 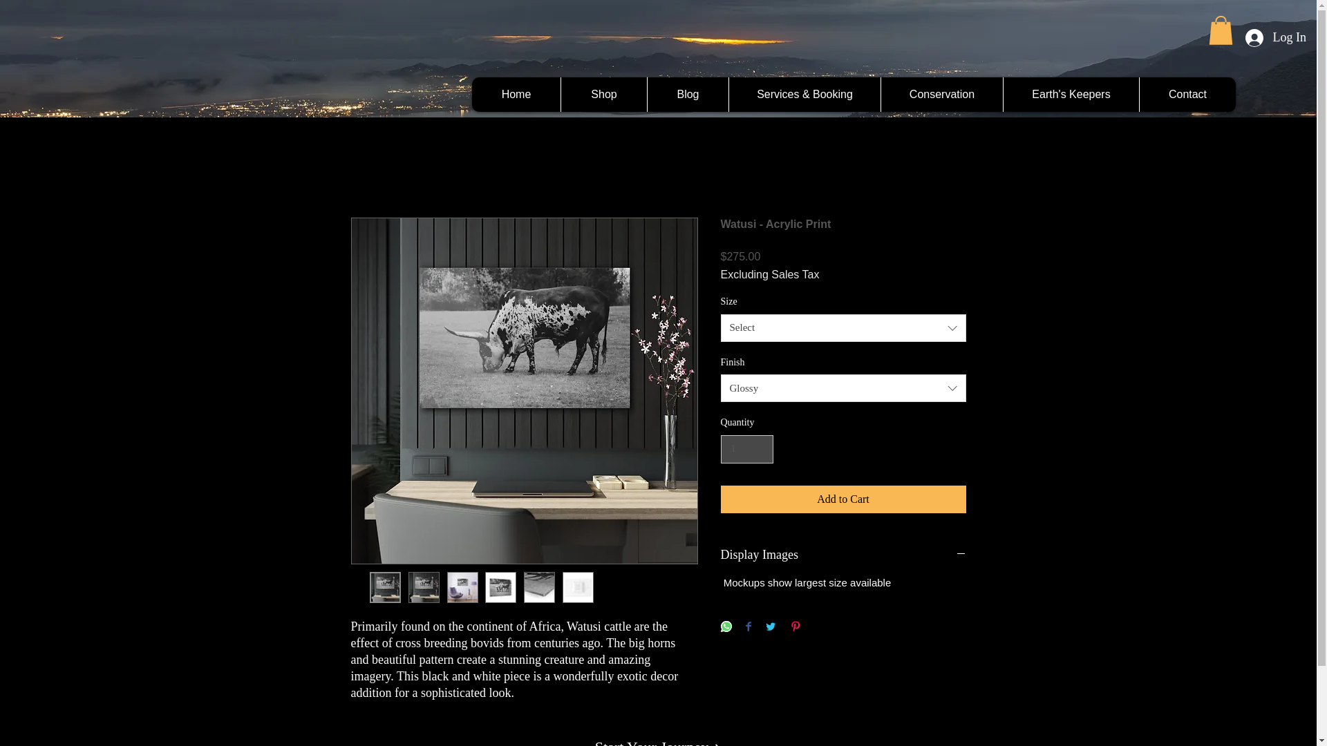 What do you see at coordinates (603, 95) in the screenshot?
I see `Shop` at bounding box center [603, 95].